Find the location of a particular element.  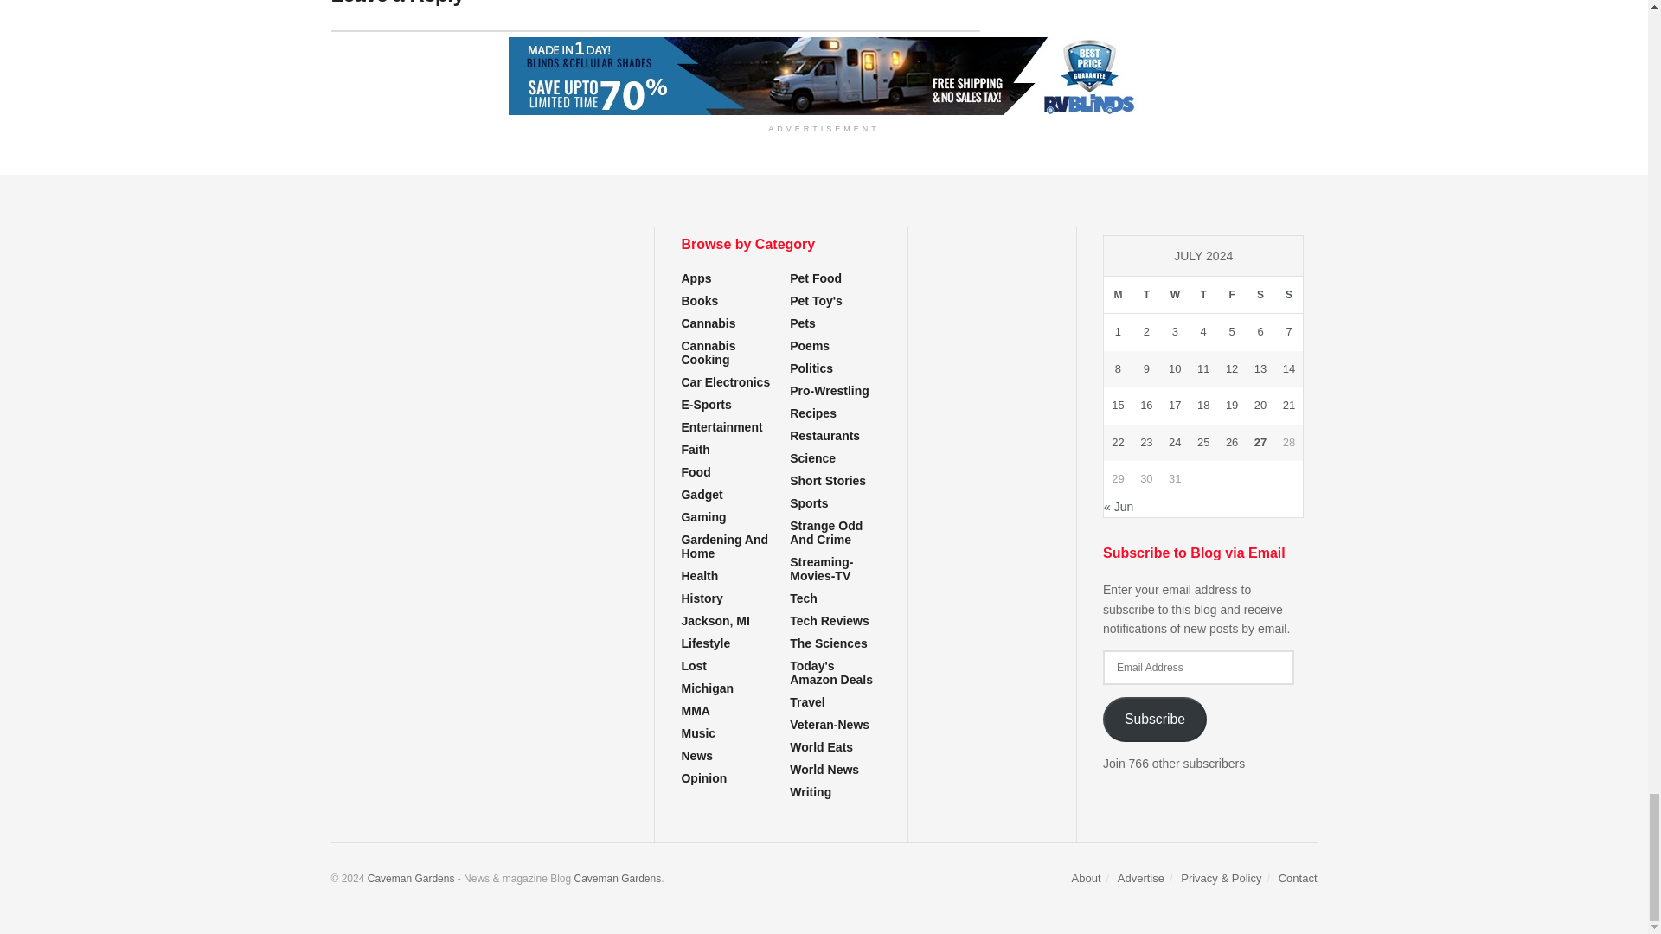

Another site by Caveman Gardens is located at coordinates (411, 878).